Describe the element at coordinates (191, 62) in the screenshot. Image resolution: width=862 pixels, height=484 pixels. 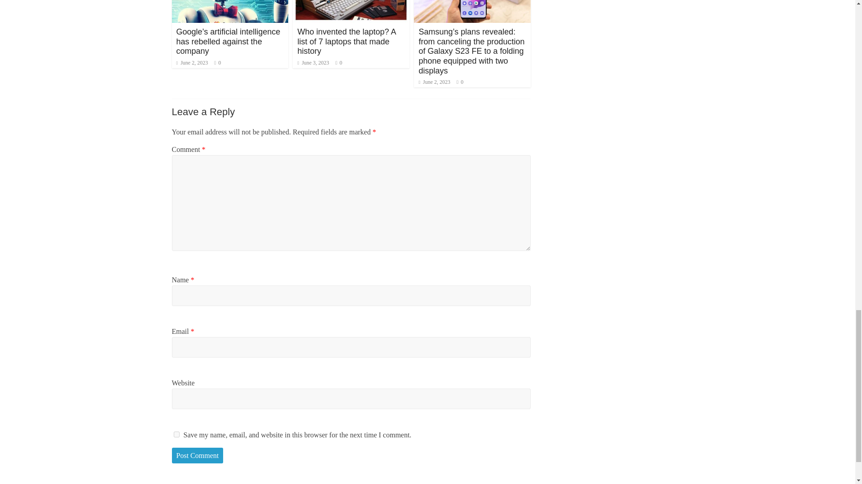
I see `June 2, 2023` at that location.